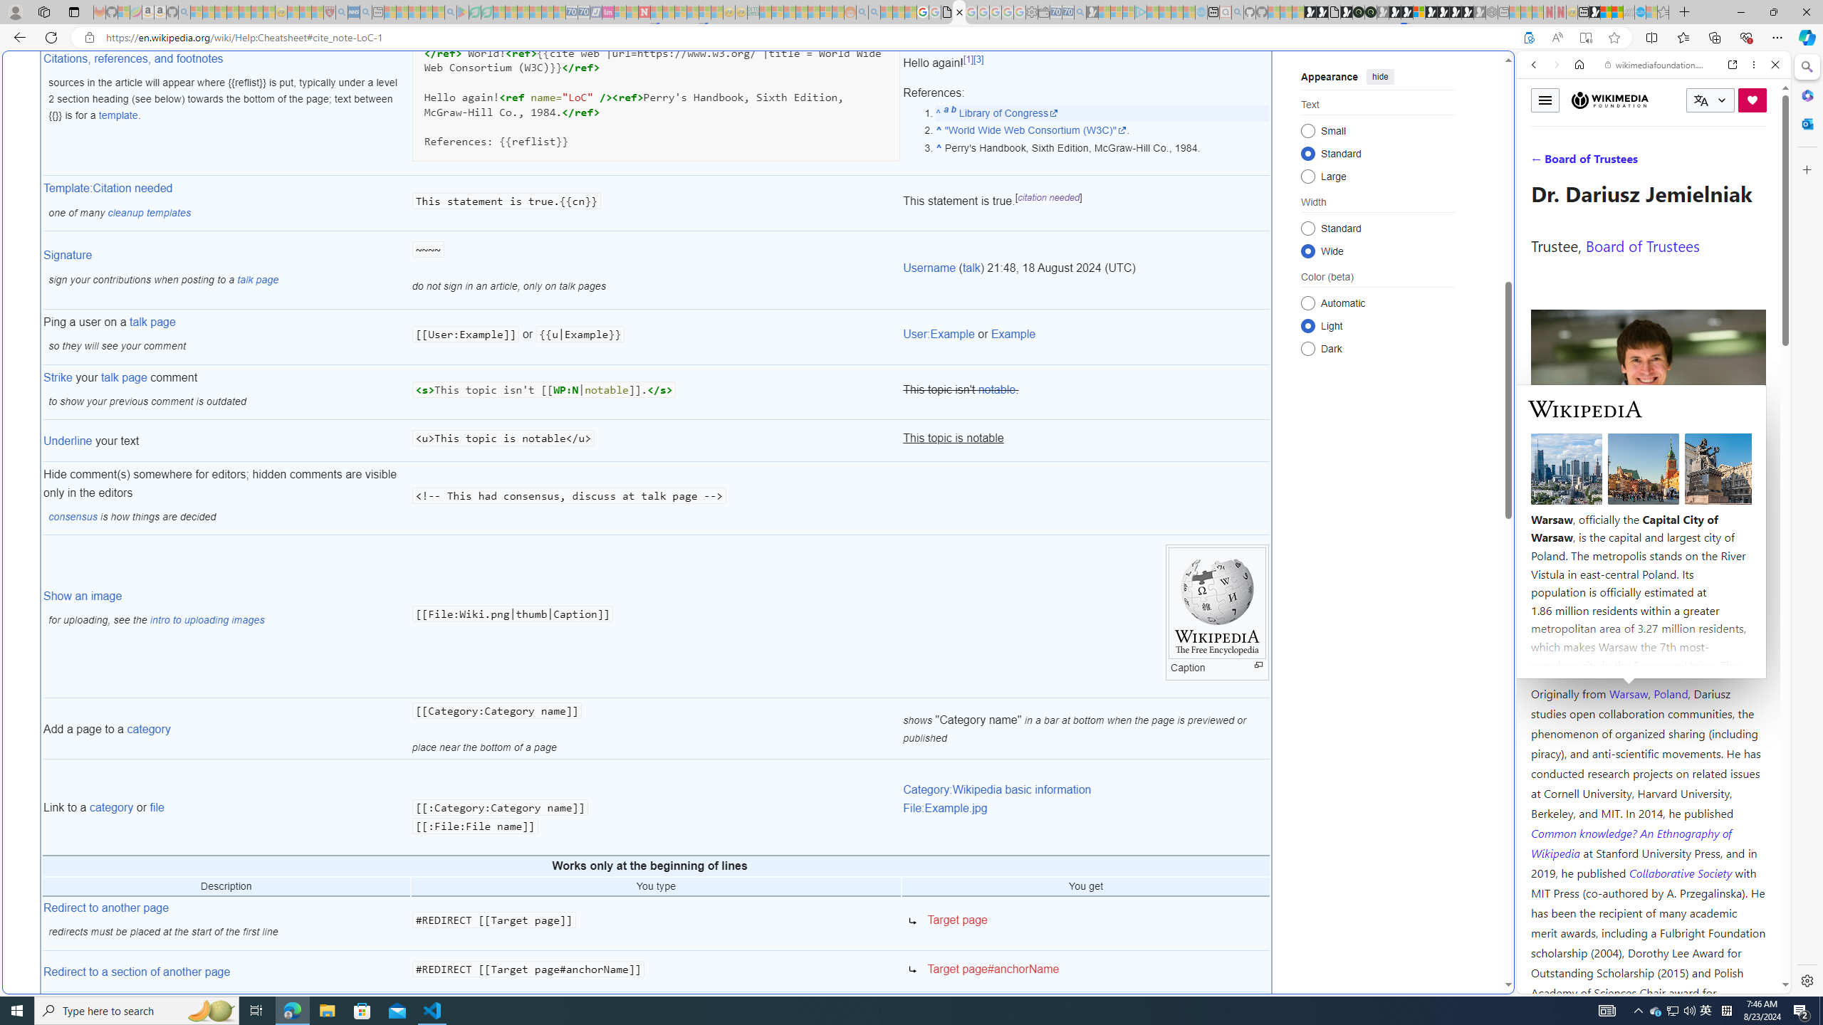 This screenshot has height=1025, width=1823. Describe the element at coordinates (226, 887) in the screenshot. I see `Description` at that location.